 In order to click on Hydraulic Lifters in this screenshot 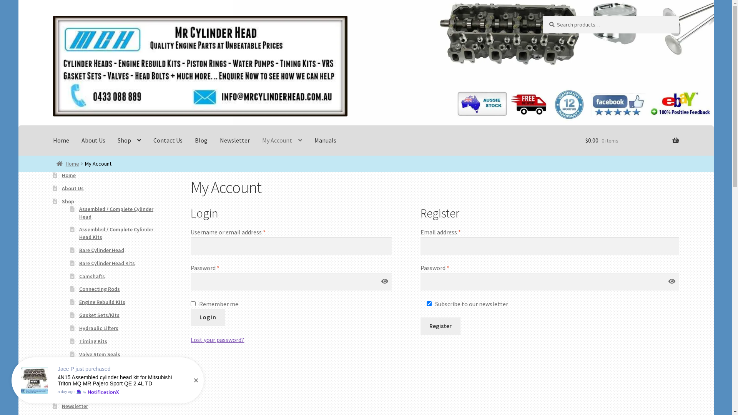, I will do `click(99, 328)`.